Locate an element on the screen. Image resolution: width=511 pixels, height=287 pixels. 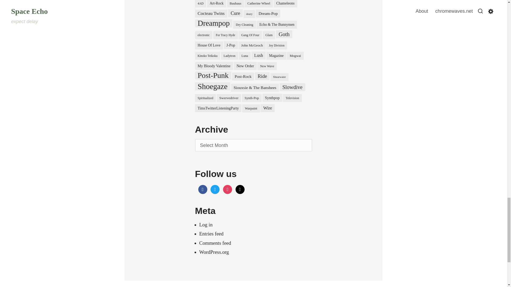
Catherine Wheel is located at coordinates (259, 4).